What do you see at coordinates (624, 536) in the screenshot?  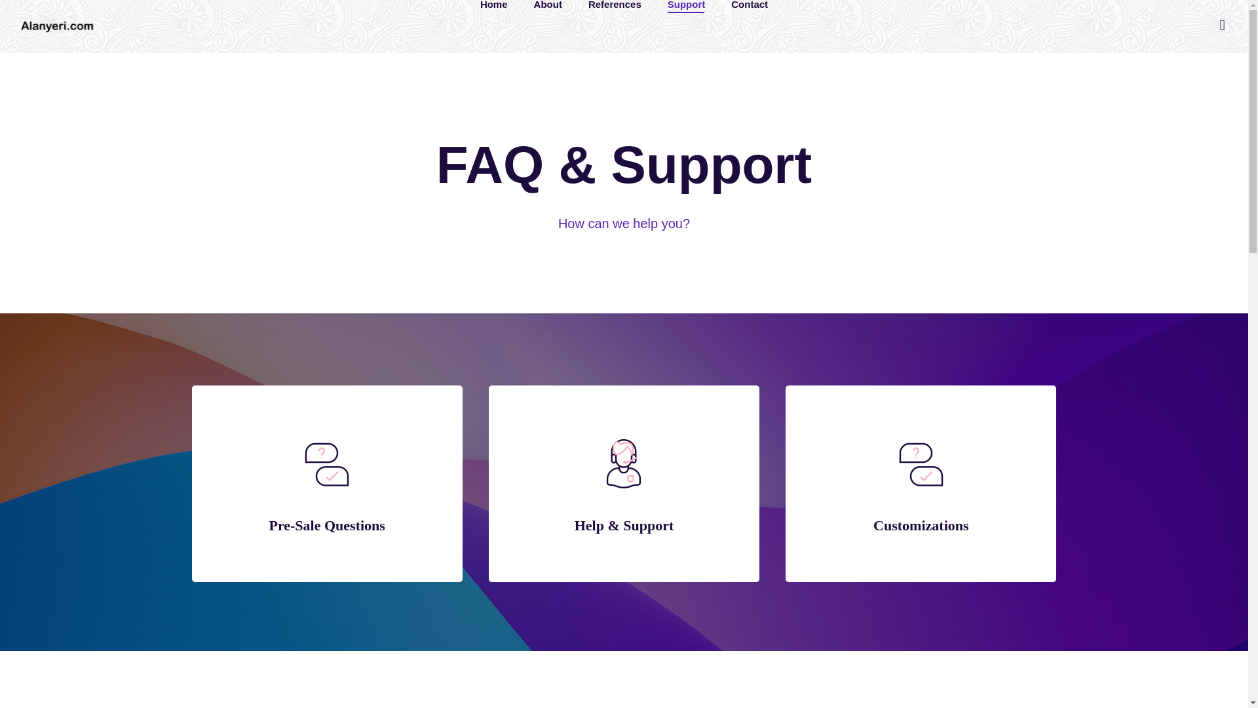 I see `Contact US` at bounding box center [624, 536].